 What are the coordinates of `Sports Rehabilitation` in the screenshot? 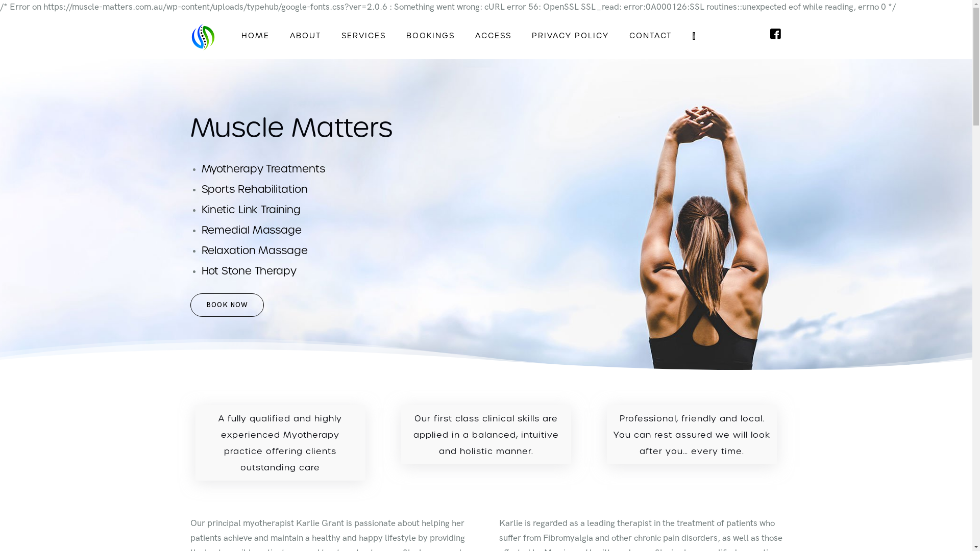 It's located at (255, 189).